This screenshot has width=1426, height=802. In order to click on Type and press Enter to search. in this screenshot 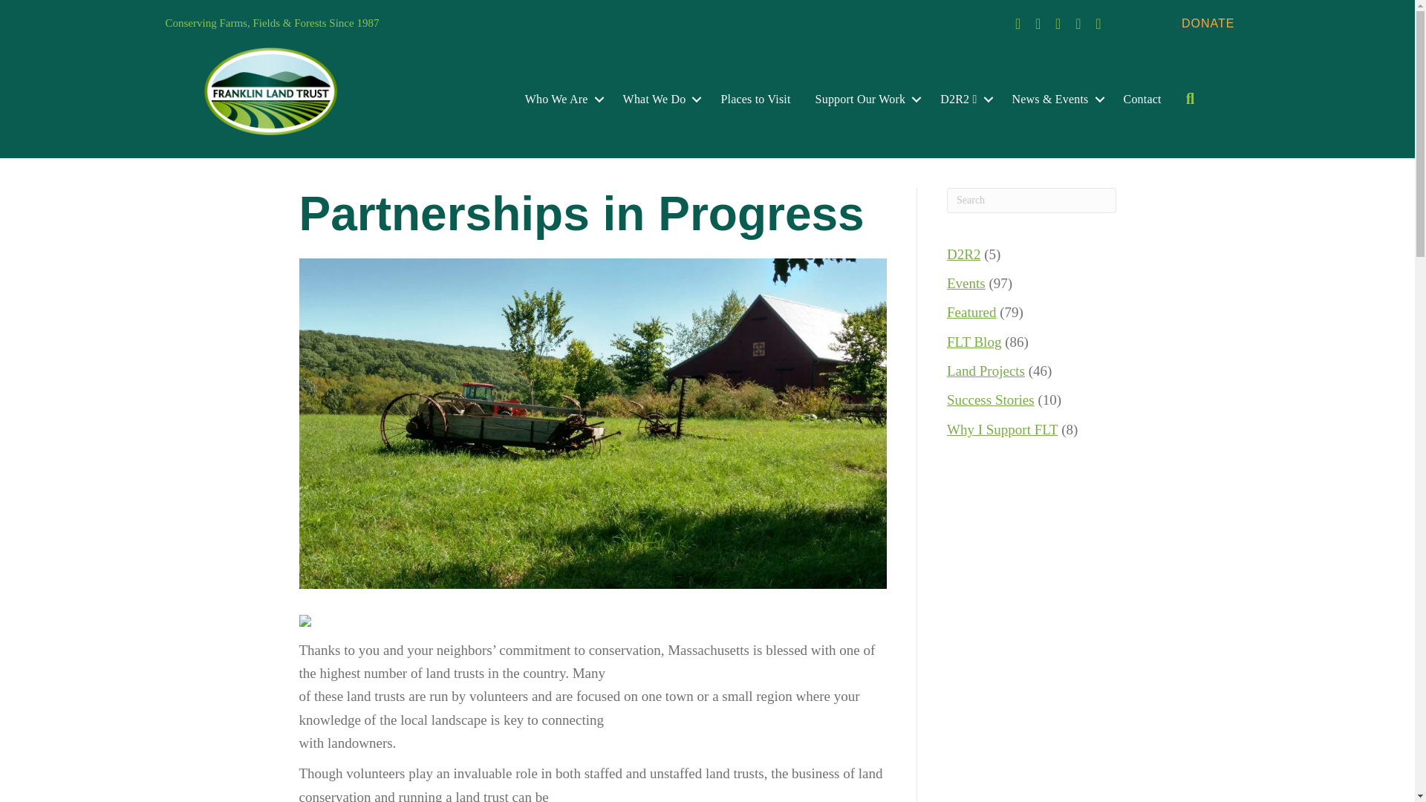, I will do `click(1031, 200)`.